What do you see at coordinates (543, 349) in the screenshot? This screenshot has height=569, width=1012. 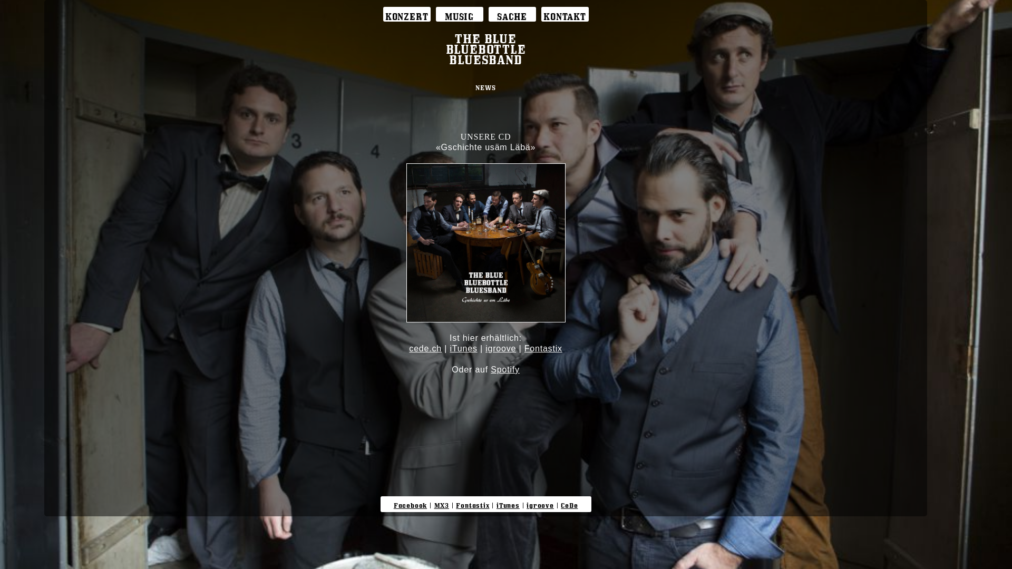 I see `Fontastix` at bounding box center [543, 349].